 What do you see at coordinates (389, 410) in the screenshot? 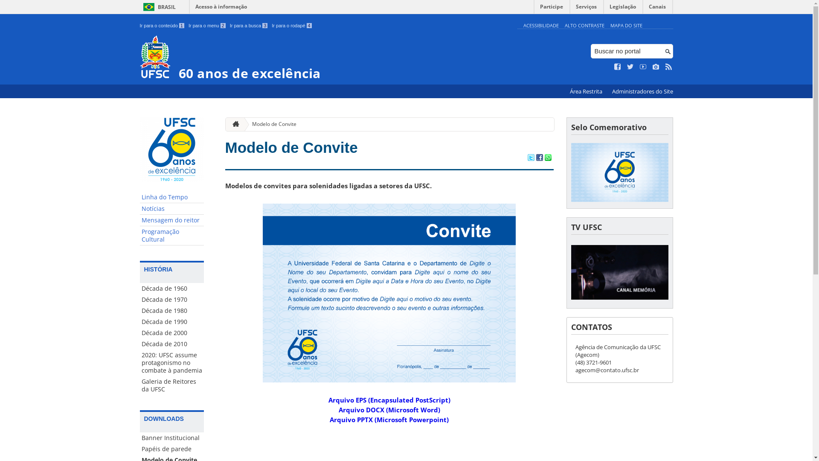
I see `Arquivo DOCX (Microsoft Word)` at bounding box center [389, 410].